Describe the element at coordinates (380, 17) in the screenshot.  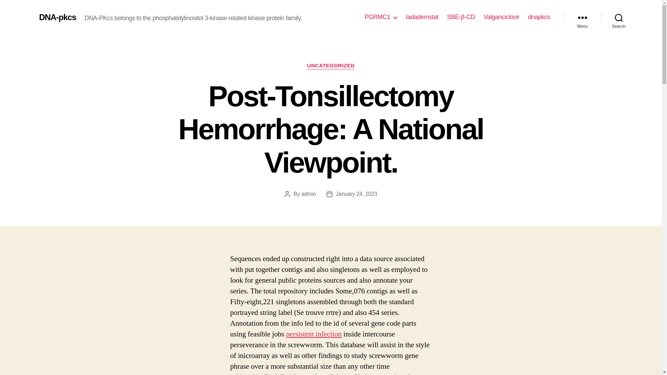
I see `PGRMC1` at that location.